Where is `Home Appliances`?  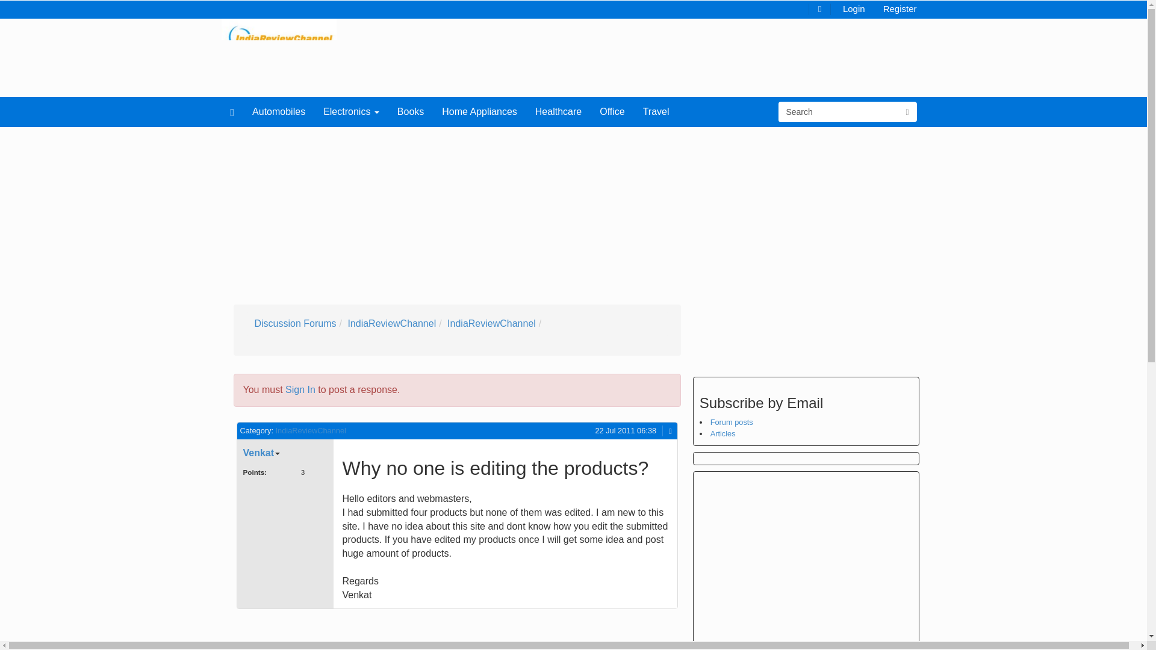
Home Appliances is located at coordinates (479, 111).